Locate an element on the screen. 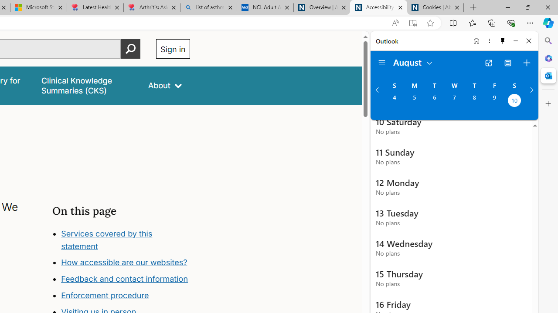  How accessible are our websites? is located at coordinates (126, 263).